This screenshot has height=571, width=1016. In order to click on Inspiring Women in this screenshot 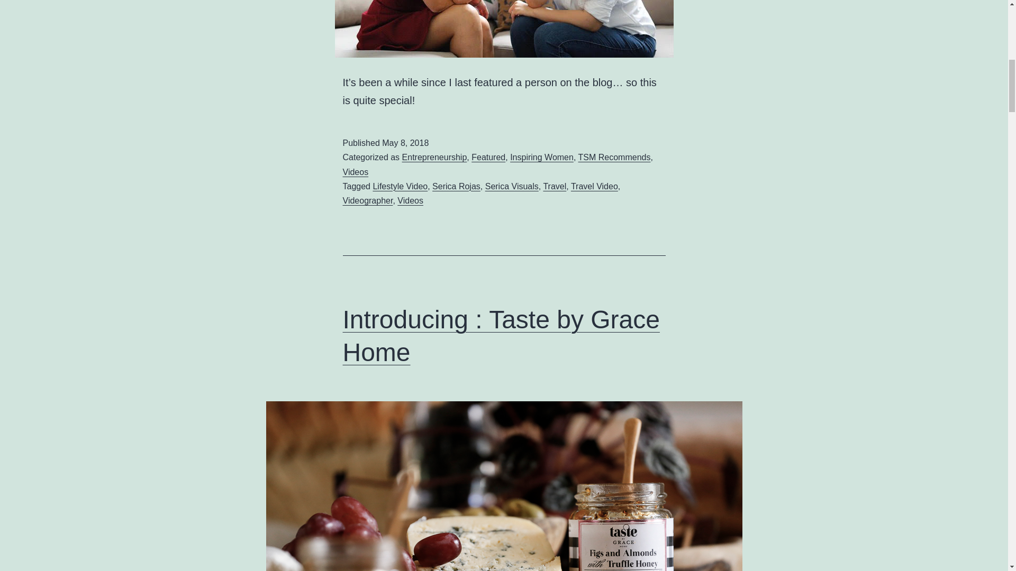, I will do `click(542, 157)`.